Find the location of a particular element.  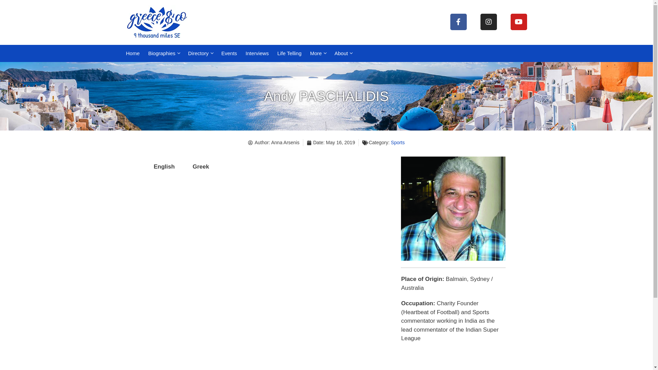

Directory is located at coordinates (199, 53).